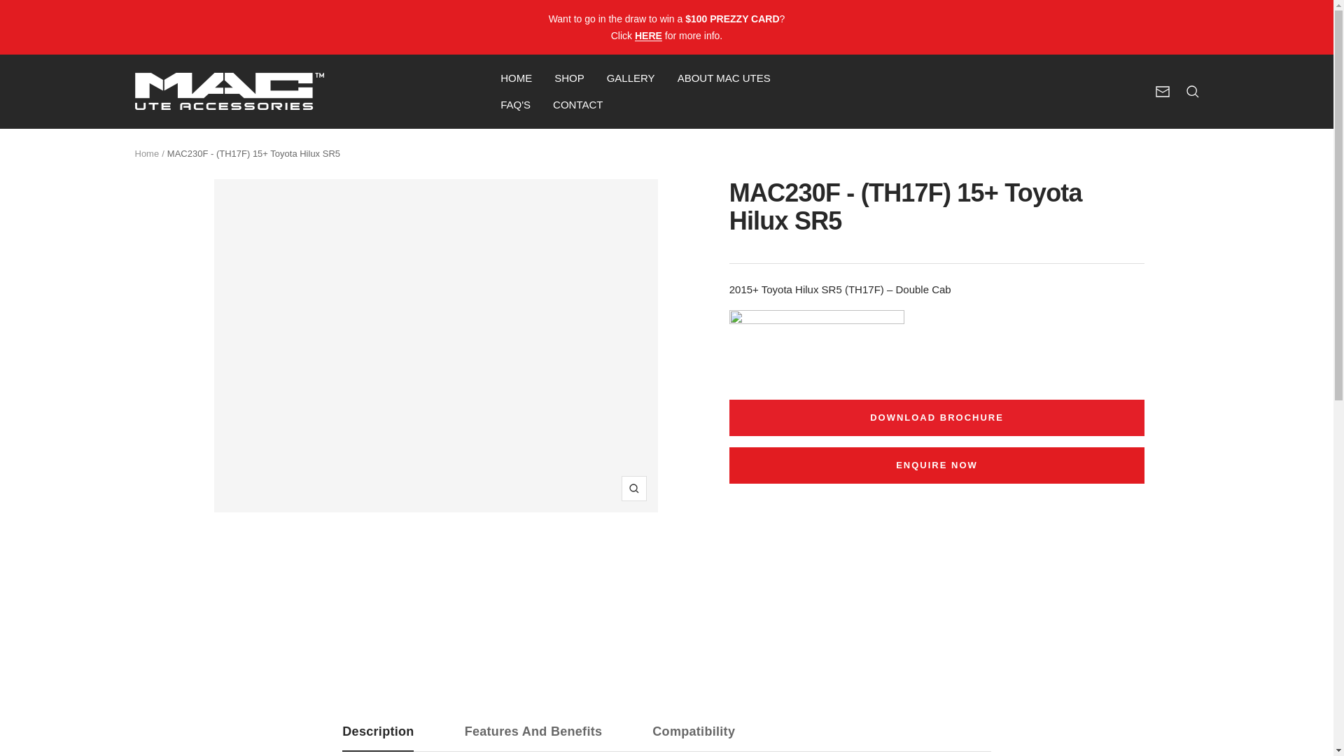 Image resolution: width=1344 pixels, height=756 pixels. I want to click on FAQ'S, so click(631, 78).